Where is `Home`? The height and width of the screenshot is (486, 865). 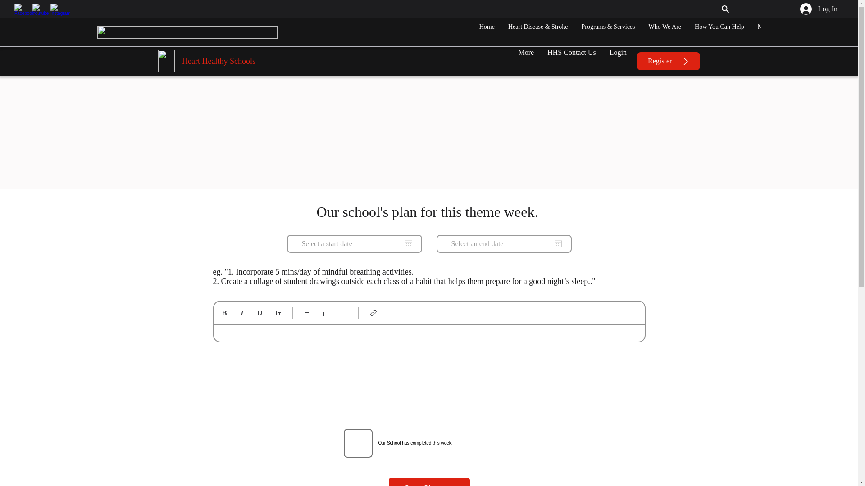
Home is located at coordinates (487, 32).